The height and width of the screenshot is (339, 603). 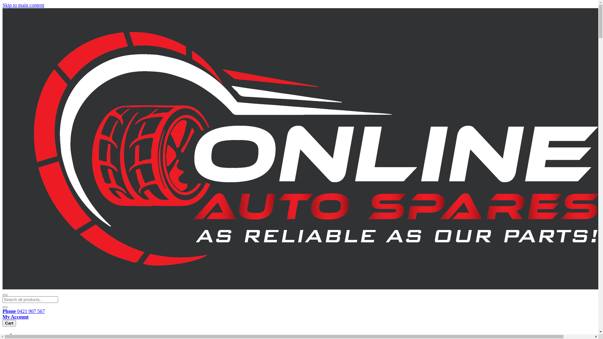 I want to click on Search, so click(x=5, y=307).